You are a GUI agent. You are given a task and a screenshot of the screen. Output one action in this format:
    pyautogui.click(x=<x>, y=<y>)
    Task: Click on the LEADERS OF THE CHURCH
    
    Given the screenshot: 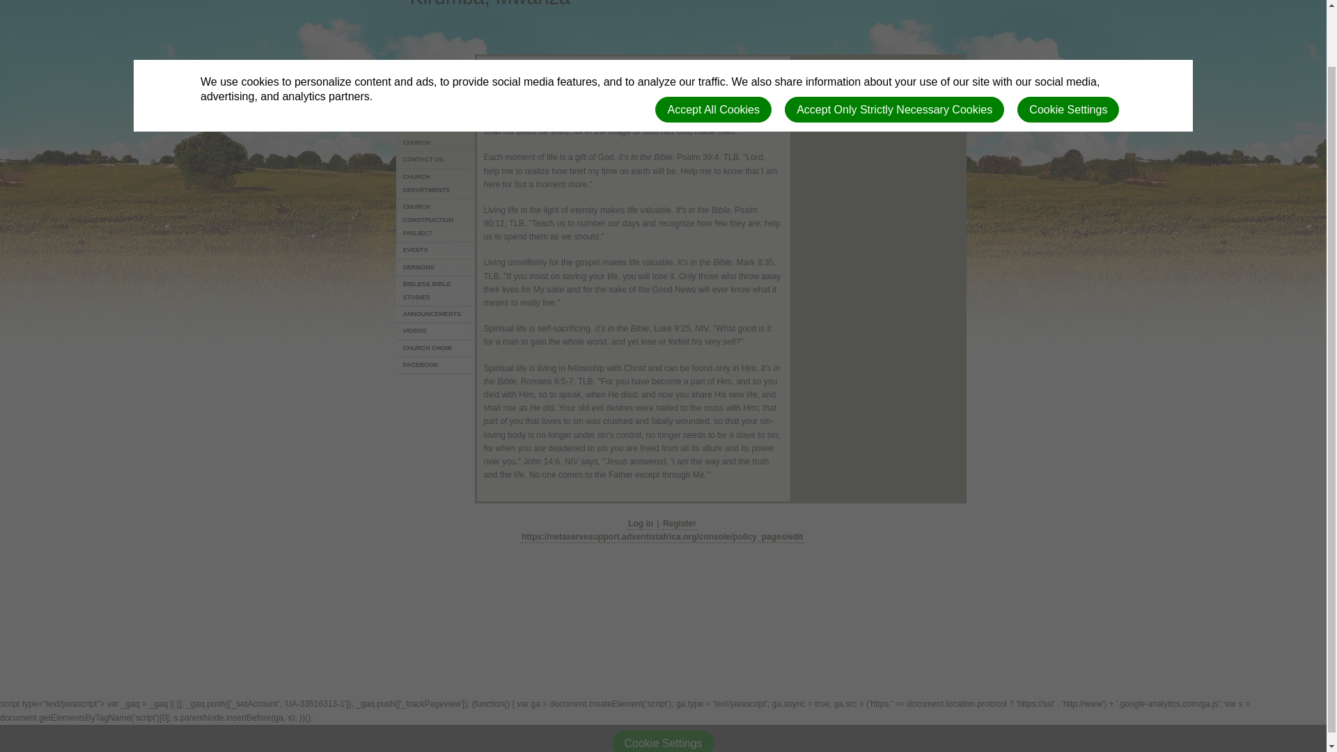 What is the action you would take?
    pyautogui.click(x=436, y=136)
    